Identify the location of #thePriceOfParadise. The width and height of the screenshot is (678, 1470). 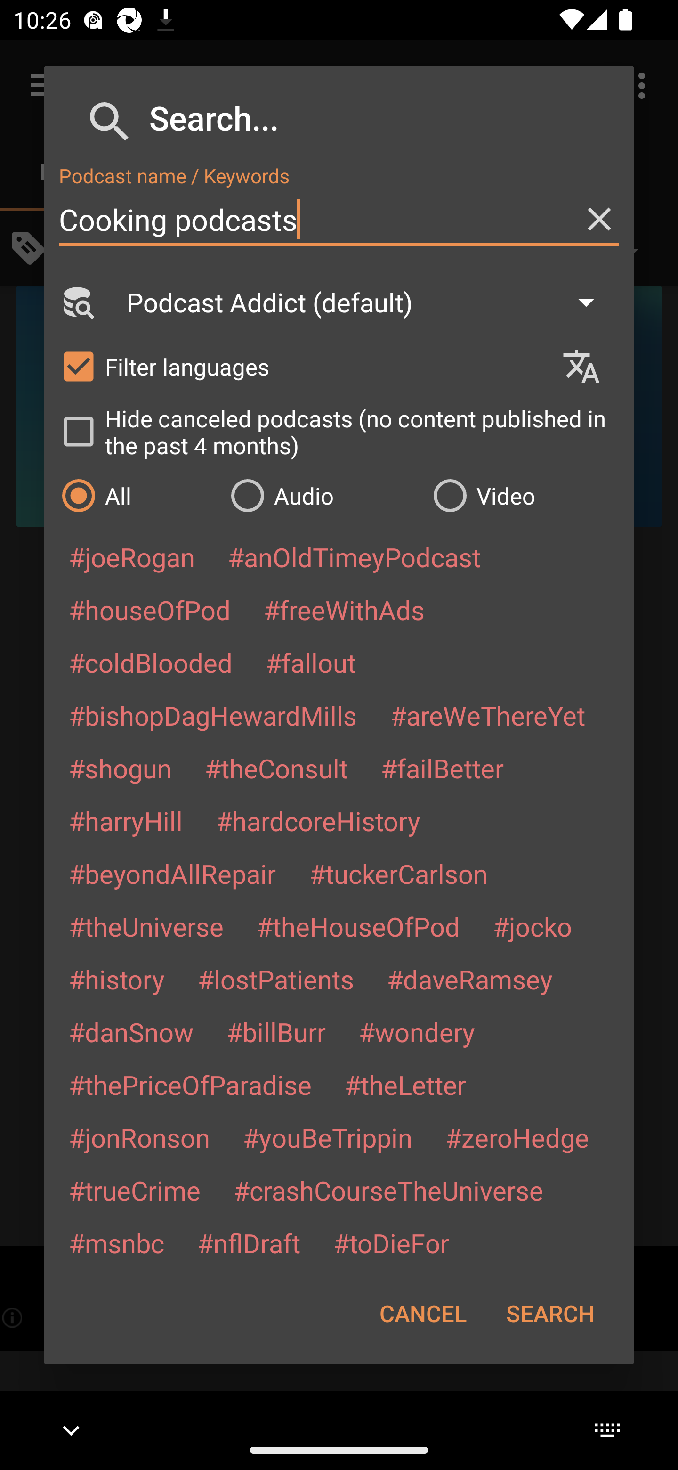
(190, 1085).